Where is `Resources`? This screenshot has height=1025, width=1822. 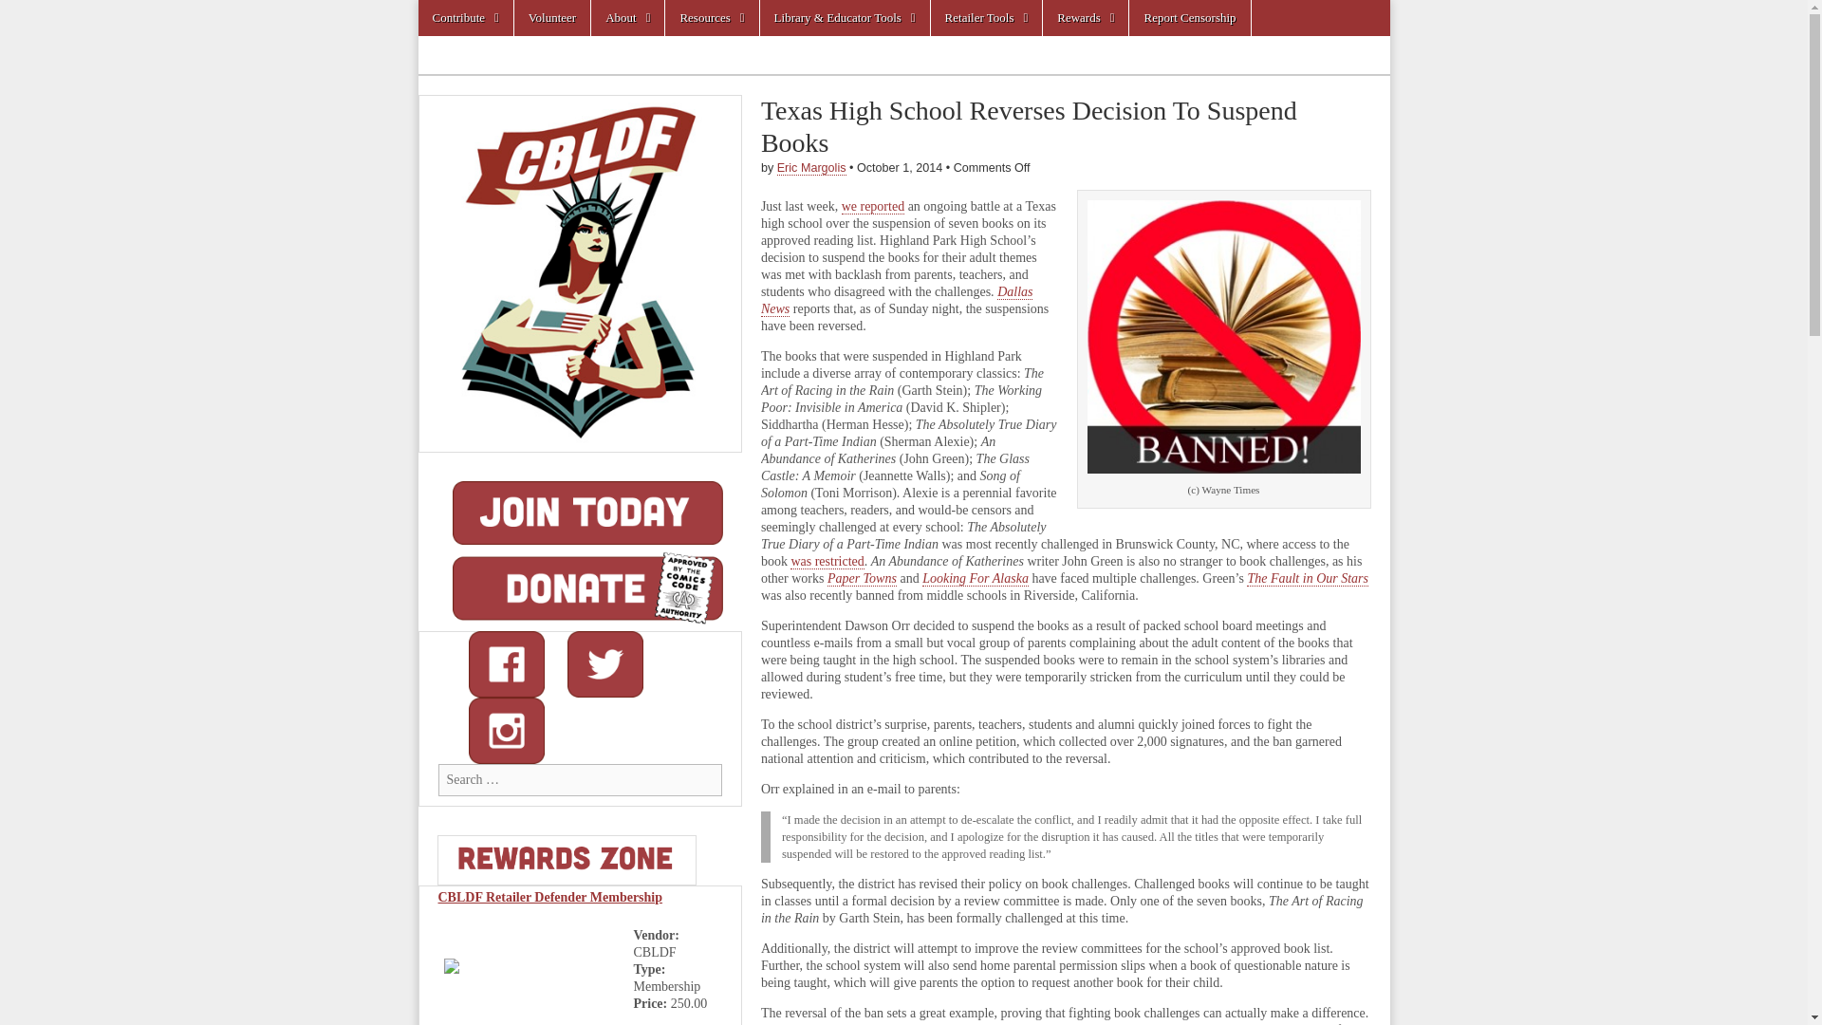 Resources is located at coordinates (711, 17).